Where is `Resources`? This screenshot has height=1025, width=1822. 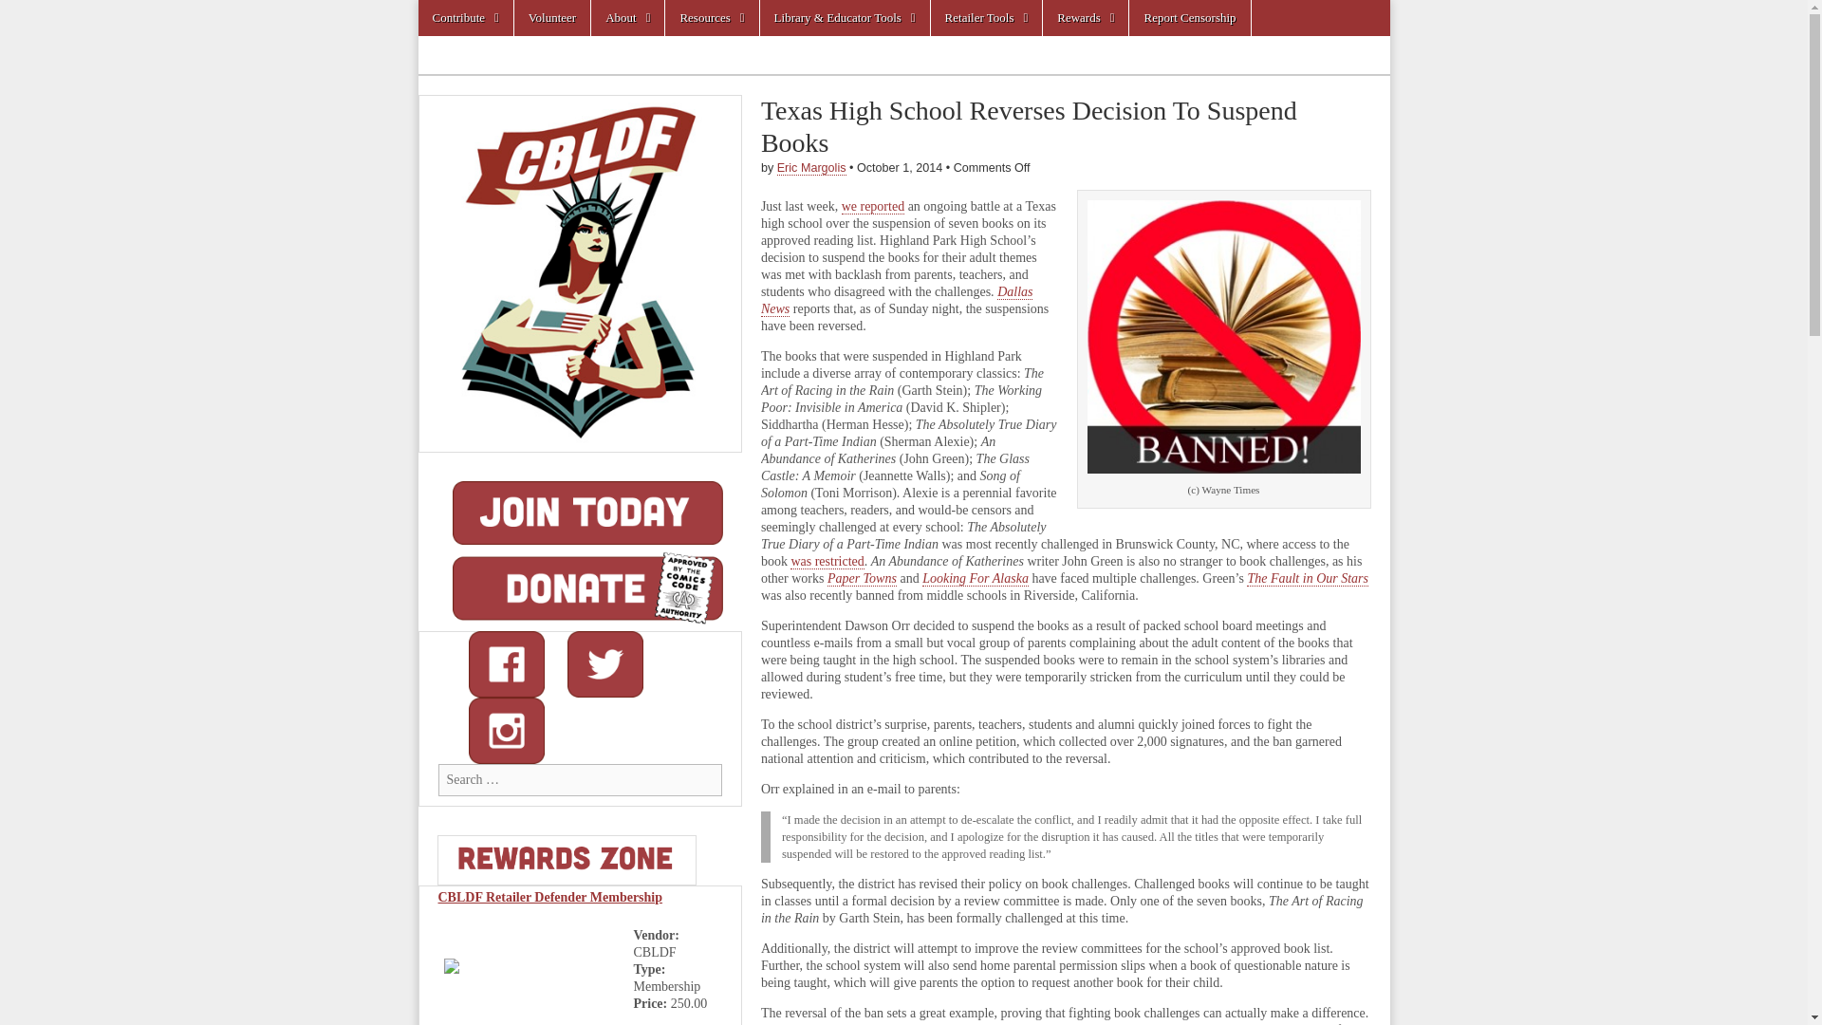 Resources is located at coordinates (711, 17).